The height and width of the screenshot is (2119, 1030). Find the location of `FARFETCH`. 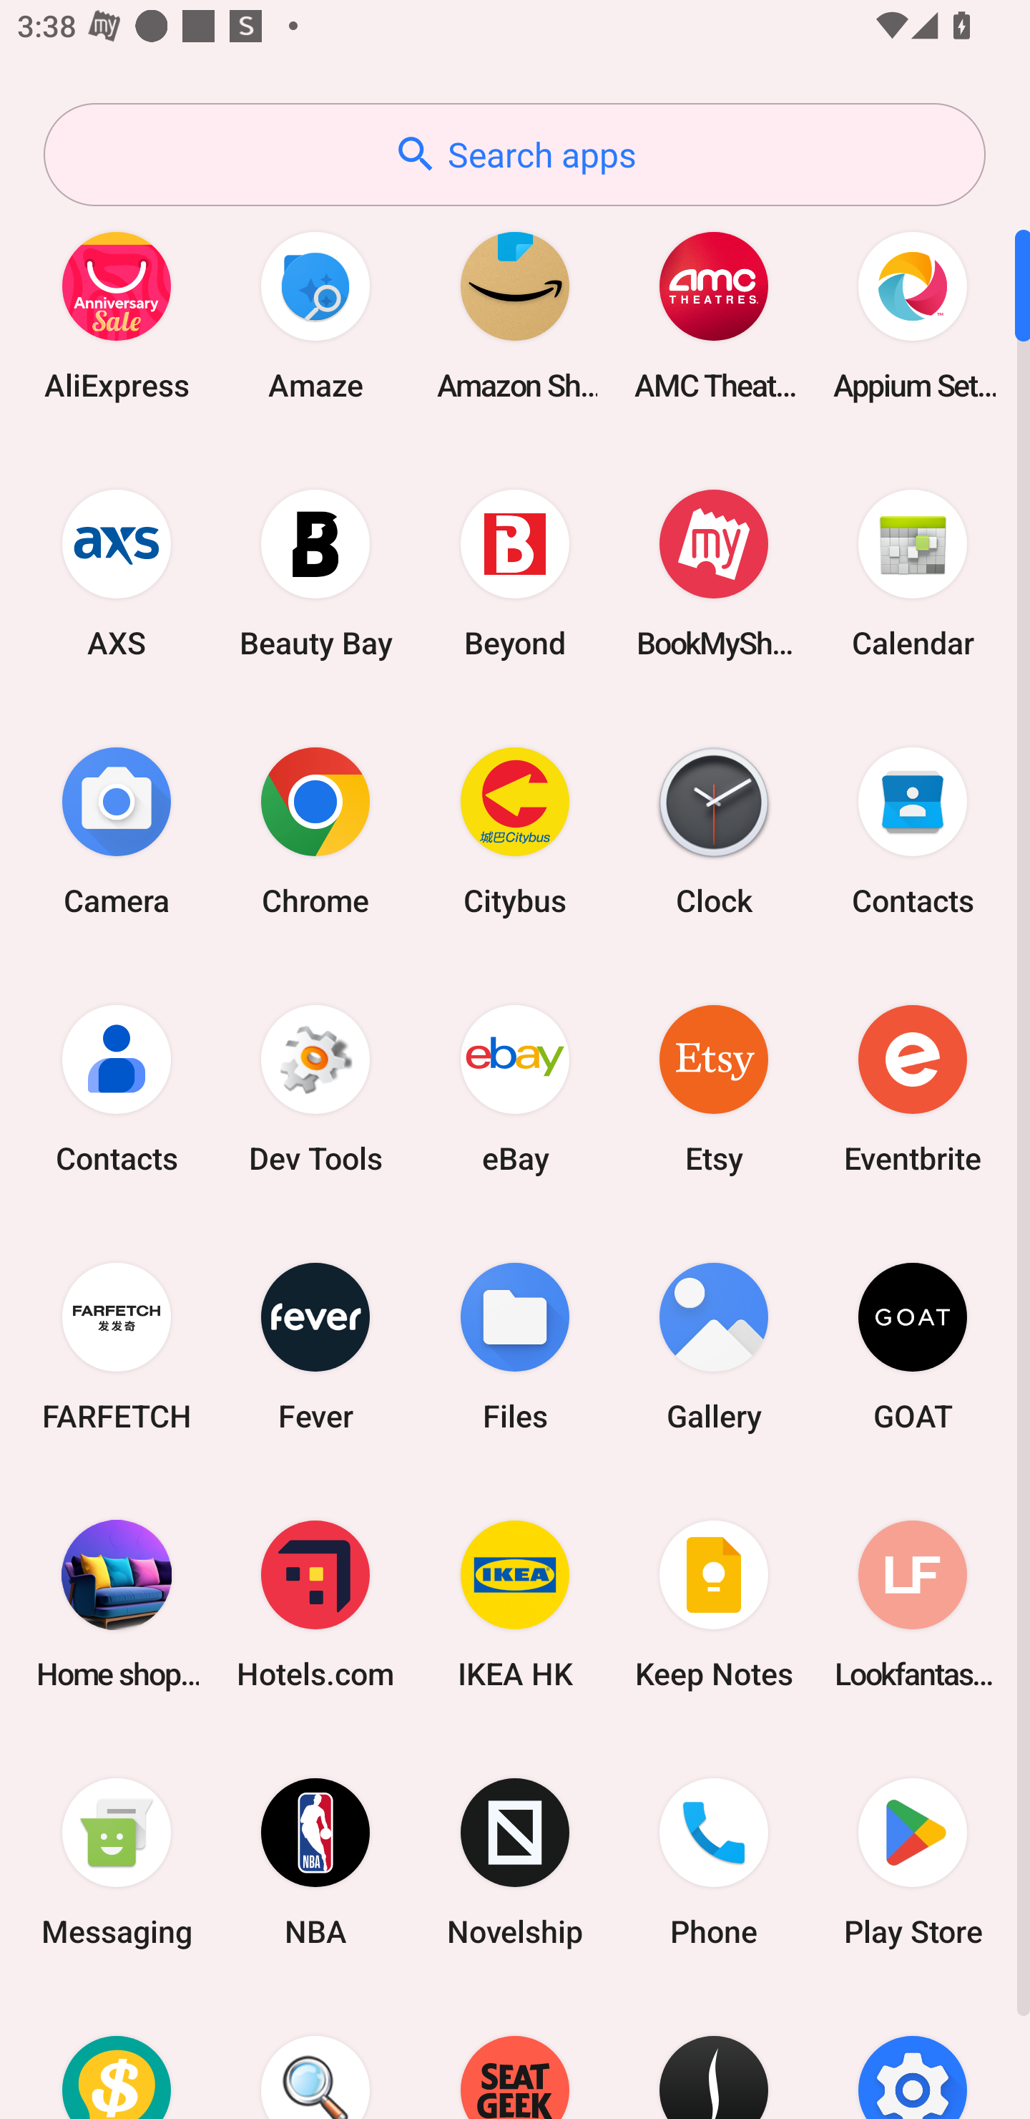

FARFETCH is located at coordinates (117, 1346).